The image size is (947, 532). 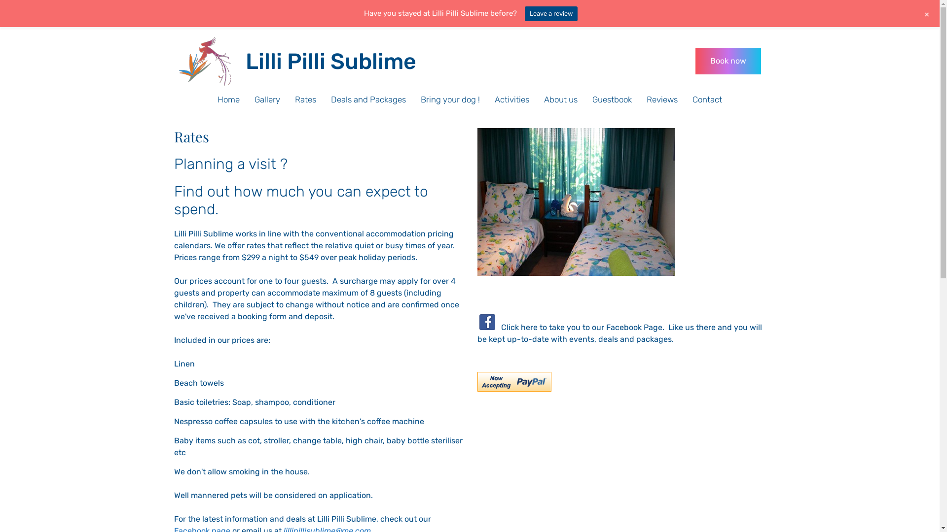 I want to click on Gallery, so click(x=267, y=100).